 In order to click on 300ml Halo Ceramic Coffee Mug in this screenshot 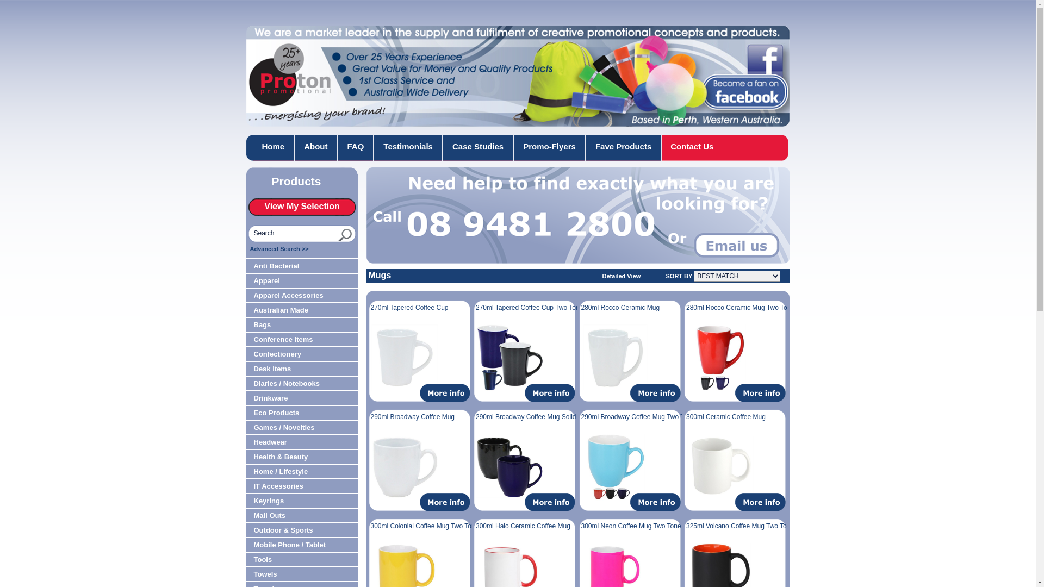, I will do `click(523, 526)`.